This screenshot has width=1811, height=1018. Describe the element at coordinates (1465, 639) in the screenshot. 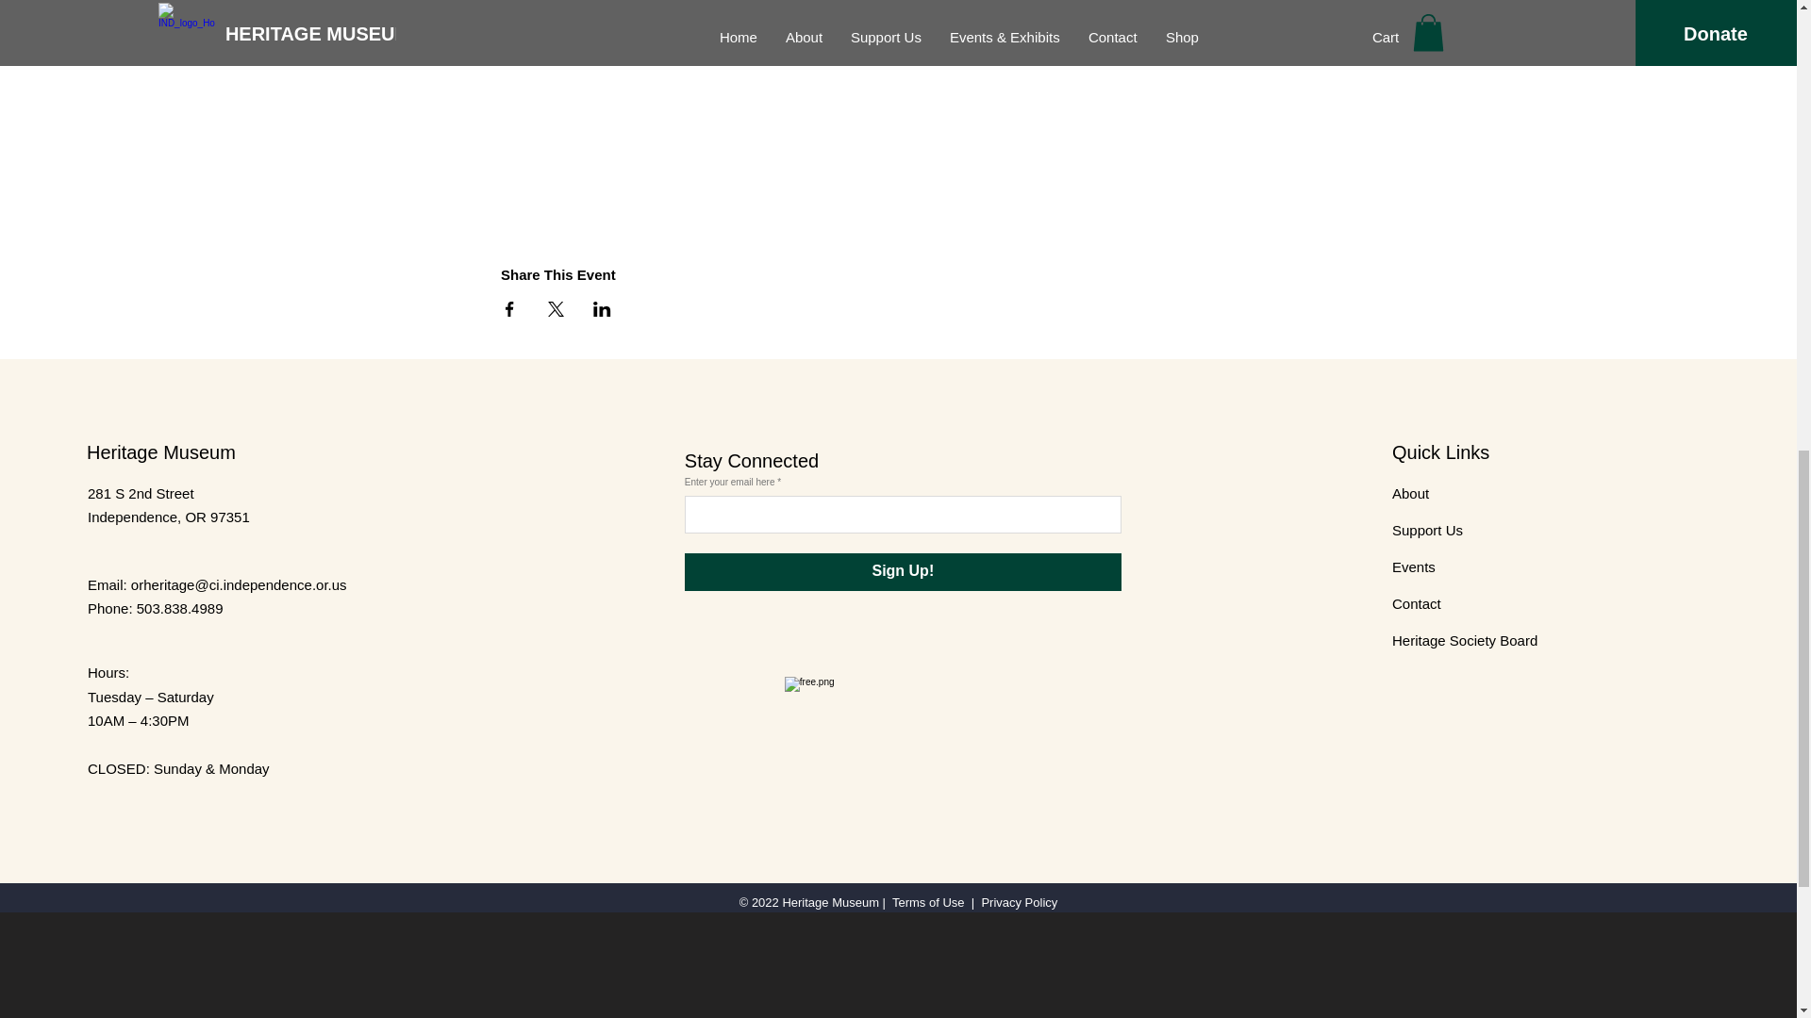

I see `Heritage Society Board` at that location.